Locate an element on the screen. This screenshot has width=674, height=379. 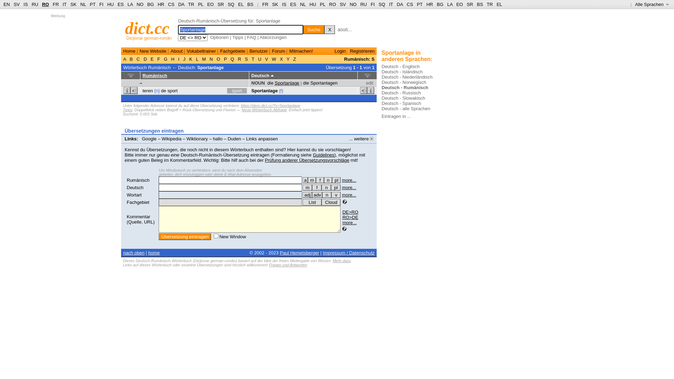
SK is located at coordinates (275, 4).